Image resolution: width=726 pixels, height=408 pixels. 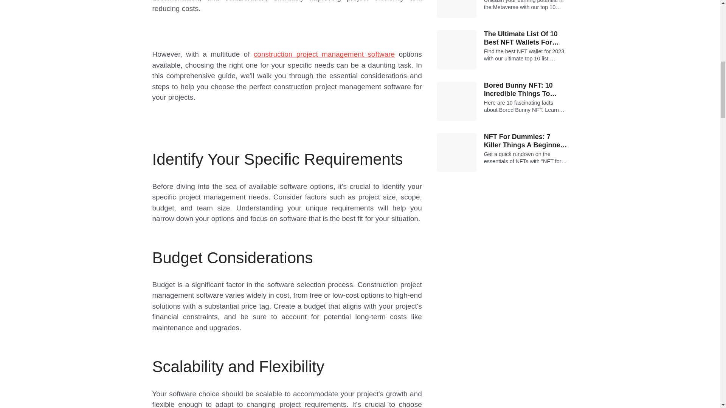 I want to click on construction project management software, so click(x=324, y=54).